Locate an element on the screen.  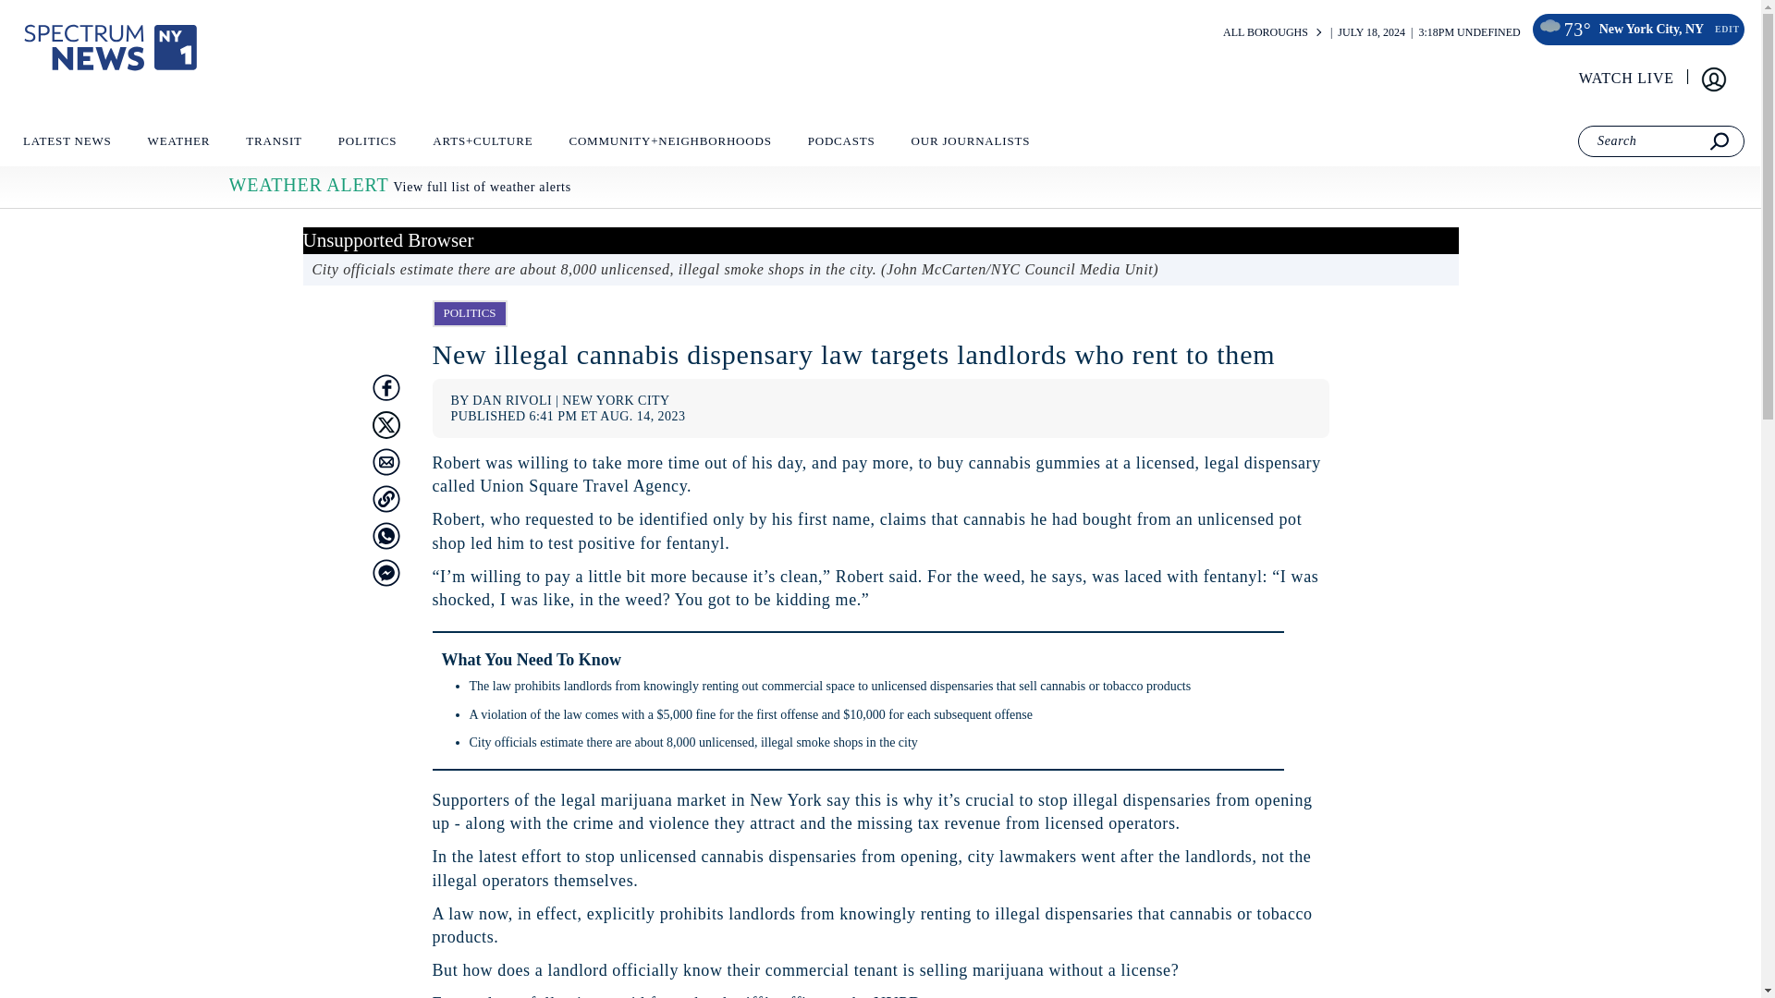
EDIT is located at coordinates (1725, 30).